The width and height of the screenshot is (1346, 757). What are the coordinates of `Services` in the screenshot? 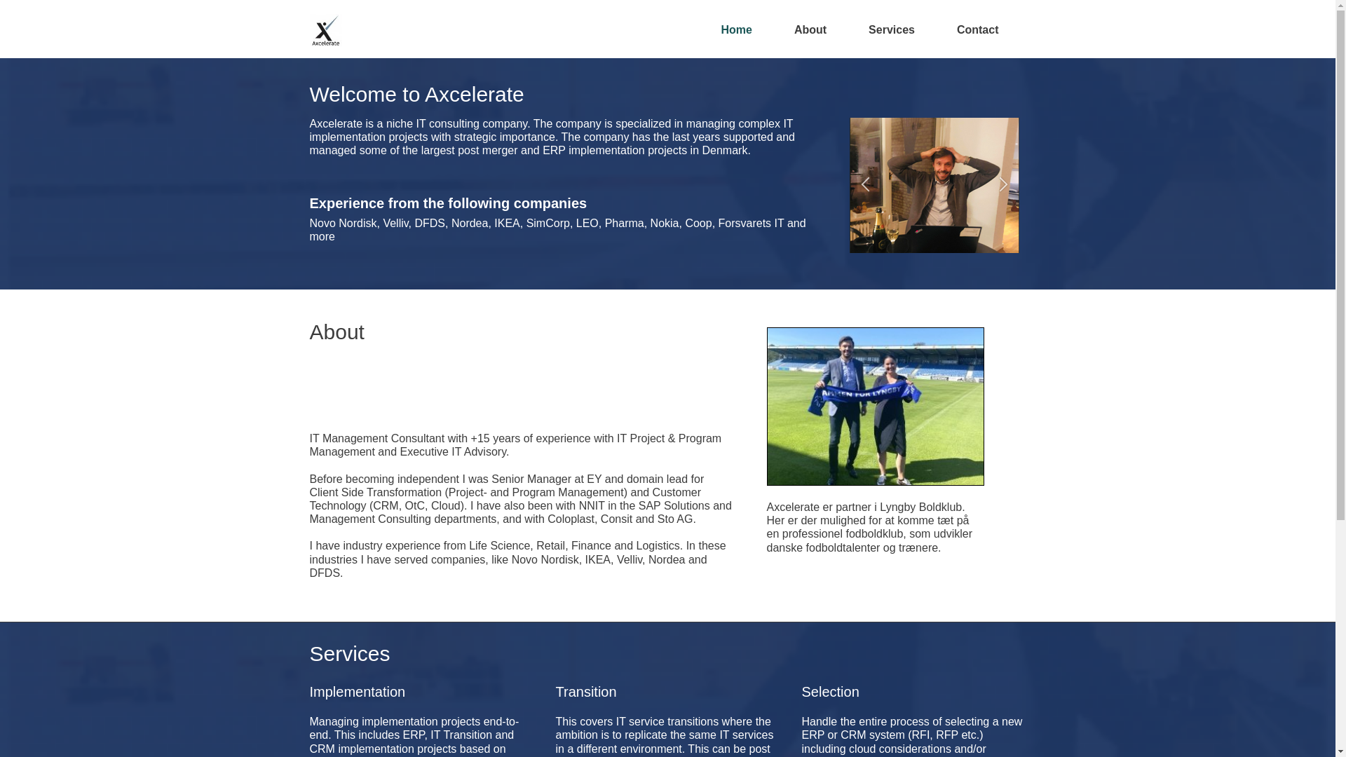 It's located at (892, 29).